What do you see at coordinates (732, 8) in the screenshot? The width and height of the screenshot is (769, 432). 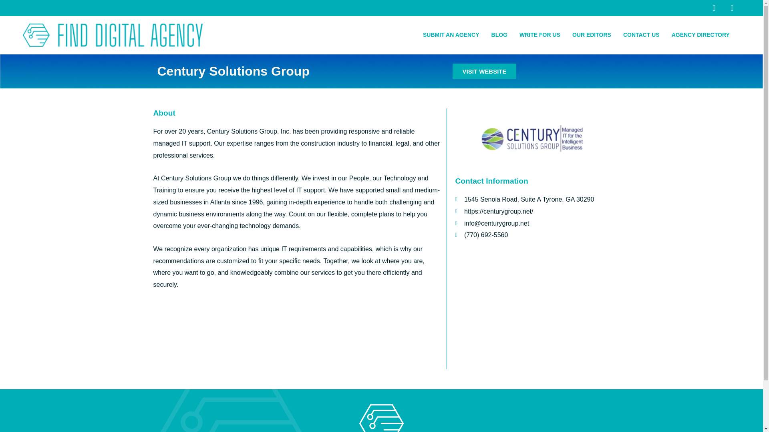 I see `Twitter` at bounding box center [732, 8].